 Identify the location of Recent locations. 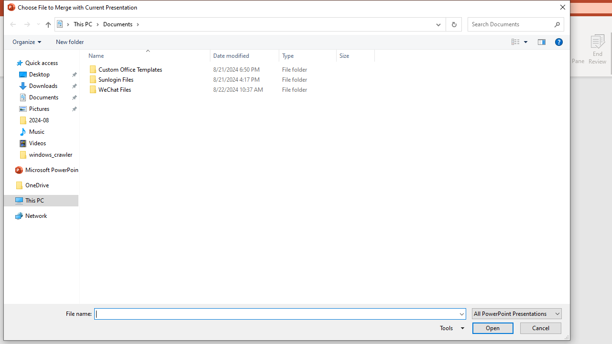
(38, 24).